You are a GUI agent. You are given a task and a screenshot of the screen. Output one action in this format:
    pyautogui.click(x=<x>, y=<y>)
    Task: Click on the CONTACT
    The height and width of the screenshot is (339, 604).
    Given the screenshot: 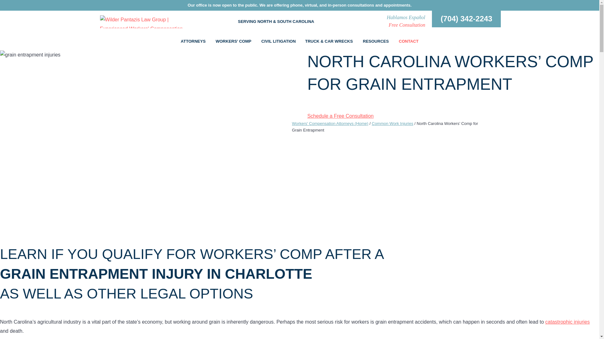 What is the action you would take?
    pyautogui.click(x=409, y=42)
    